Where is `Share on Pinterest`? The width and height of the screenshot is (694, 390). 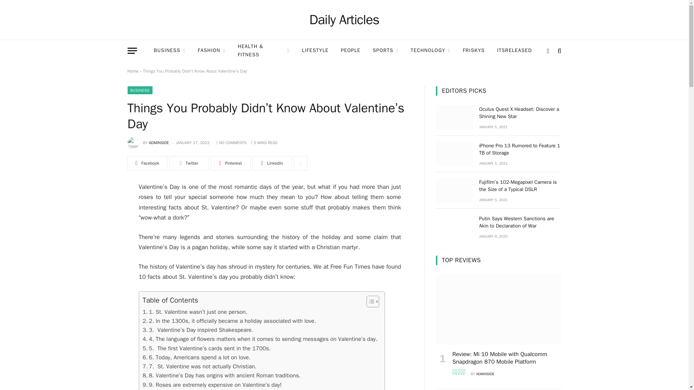
Share on Pinterest is located at coordinates (230, 163).